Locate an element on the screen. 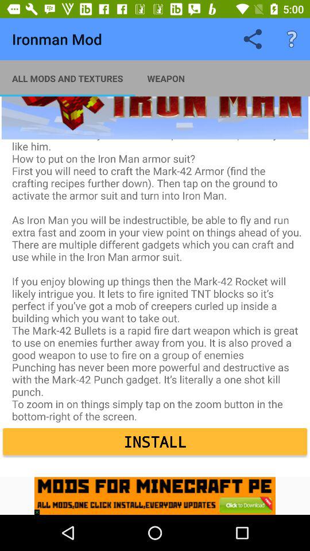 The width and height of the screenshot is (310, 551). select item below the install is located at coordinates (155, 496).